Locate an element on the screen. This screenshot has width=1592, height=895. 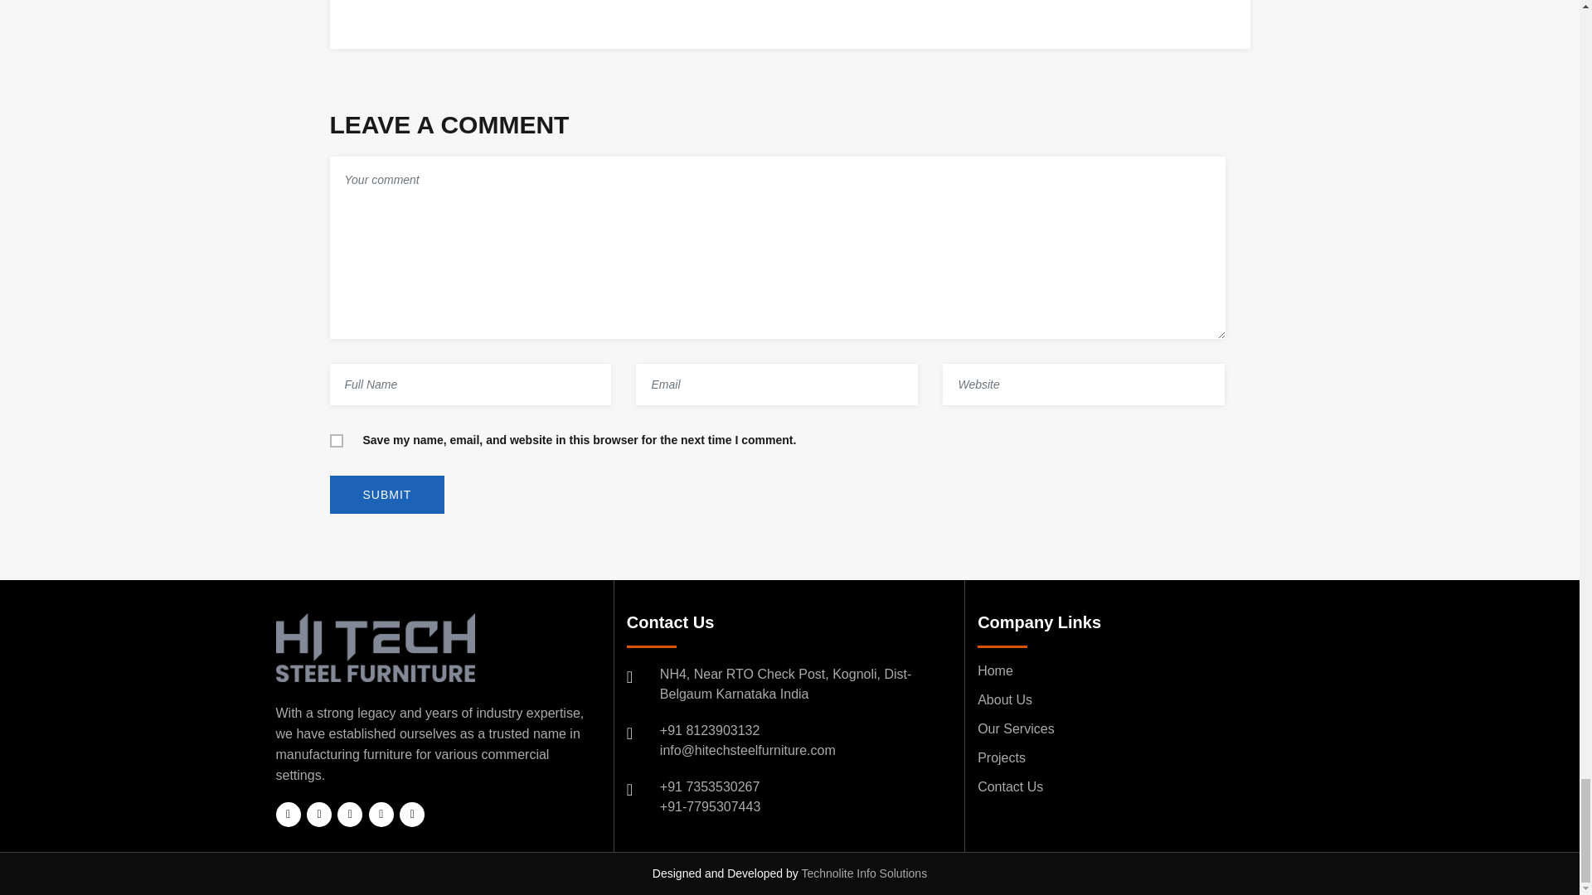
Our Services is located at coordinates (1015, 728).